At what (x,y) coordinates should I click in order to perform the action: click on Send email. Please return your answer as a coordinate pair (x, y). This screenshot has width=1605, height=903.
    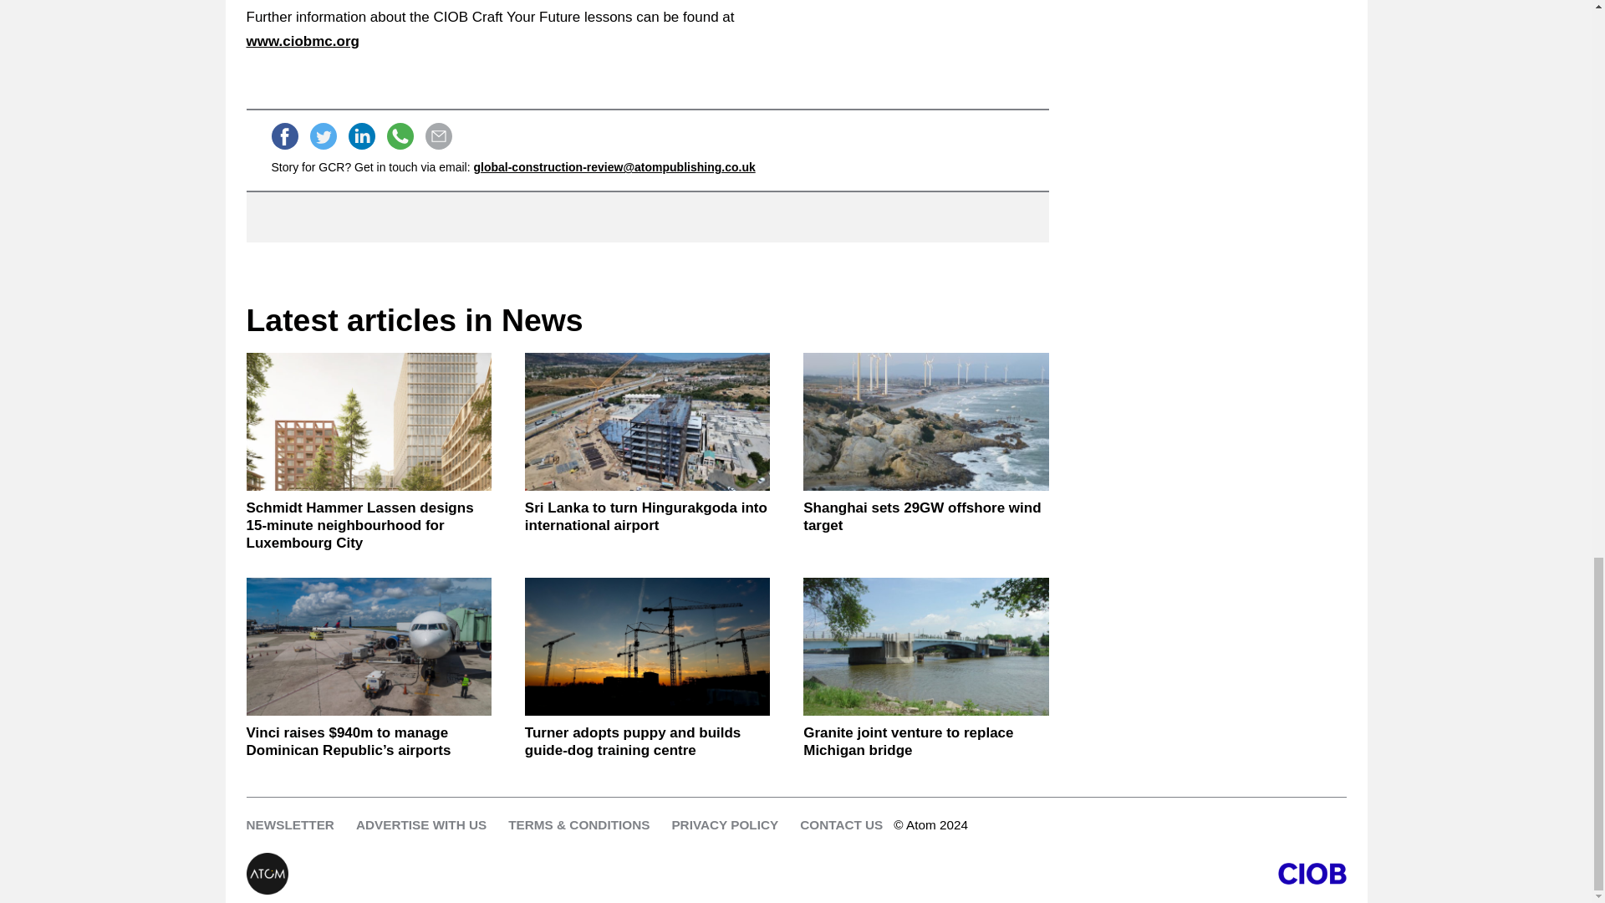
    Looking at the image, I should click on (438, 135).